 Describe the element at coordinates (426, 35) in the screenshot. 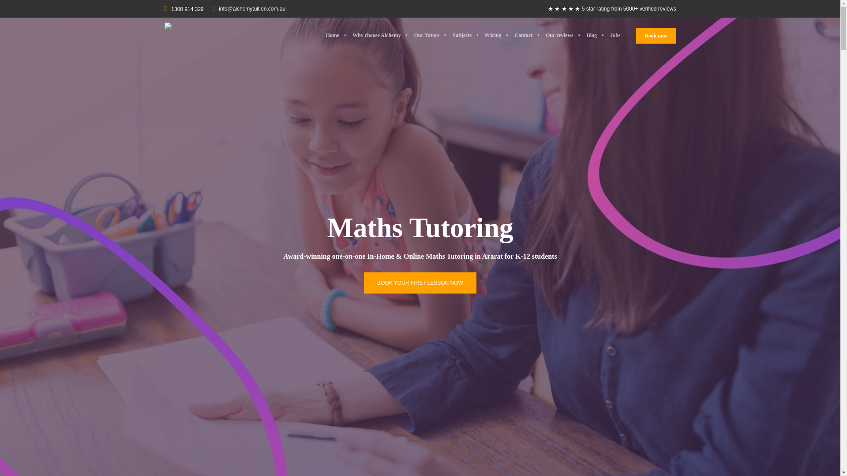

I see `Our Tutors` at that location.